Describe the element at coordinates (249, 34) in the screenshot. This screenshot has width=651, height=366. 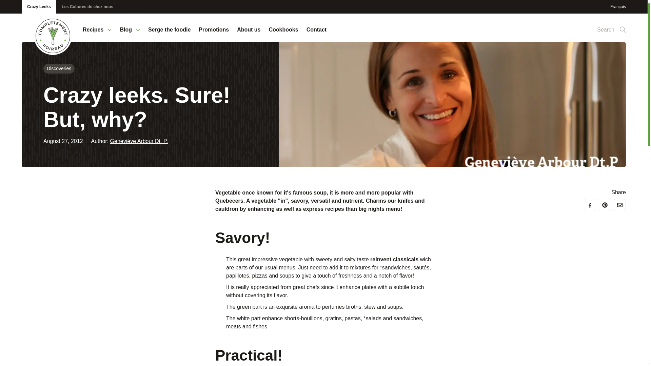
I see `About us` at that location.